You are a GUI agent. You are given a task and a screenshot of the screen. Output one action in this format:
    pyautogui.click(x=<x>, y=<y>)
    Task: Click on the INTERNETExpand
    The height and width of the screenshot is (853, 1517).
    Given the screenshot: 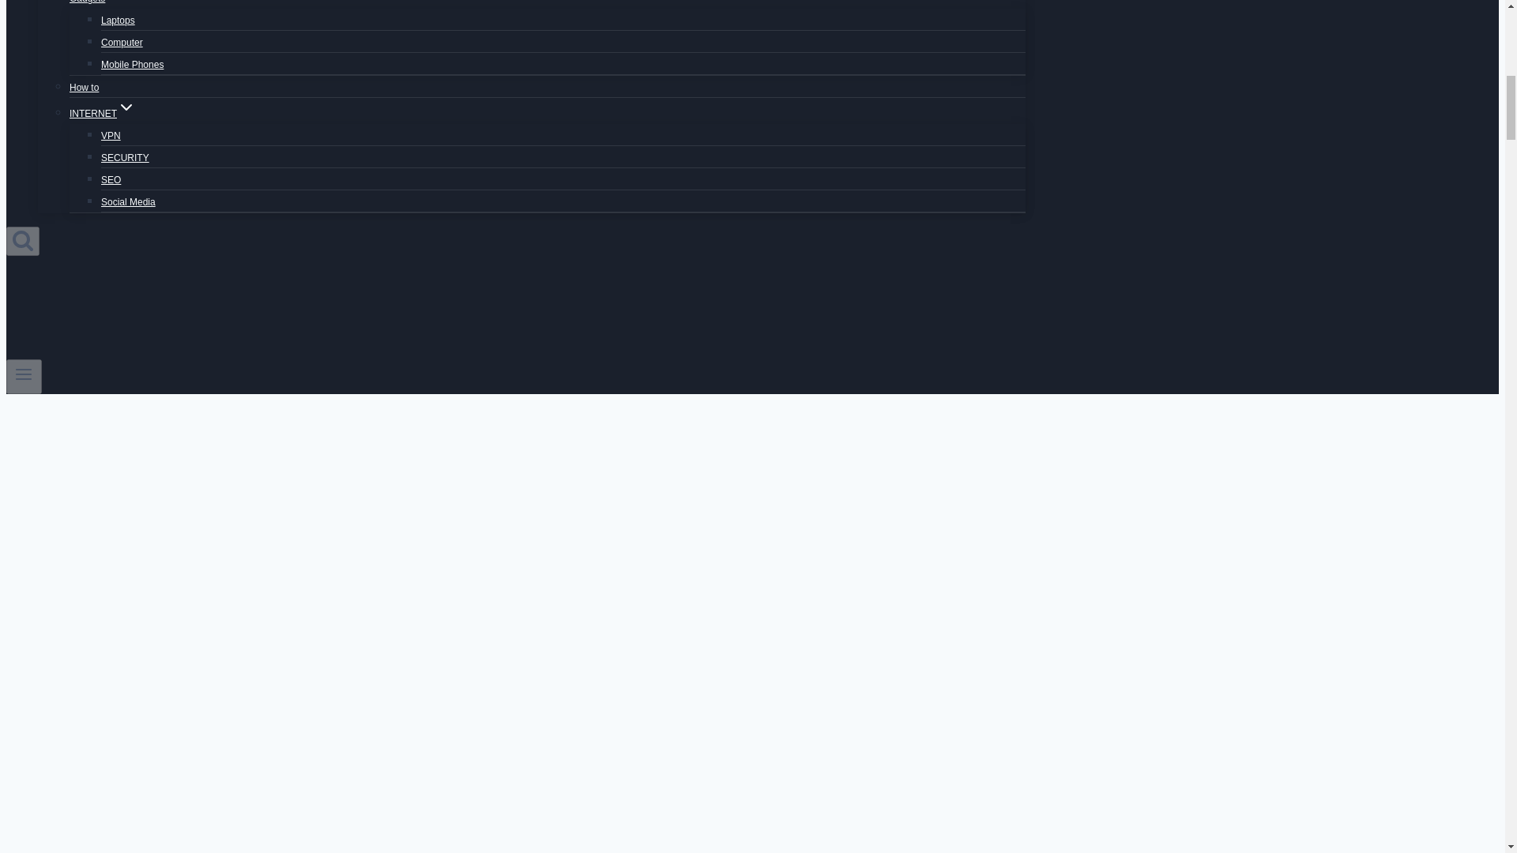 What is the action you would take?
    pyautogui.click(x=103, y=114)
    